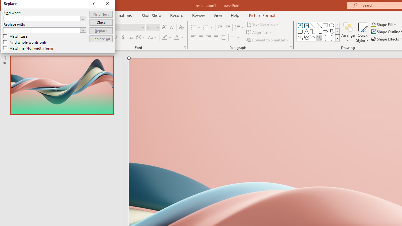 The height and width of the screenshot is (226, 402). Describe the element at coordinates (337, 31) in the screenshot. I see `Row Down` at that location.